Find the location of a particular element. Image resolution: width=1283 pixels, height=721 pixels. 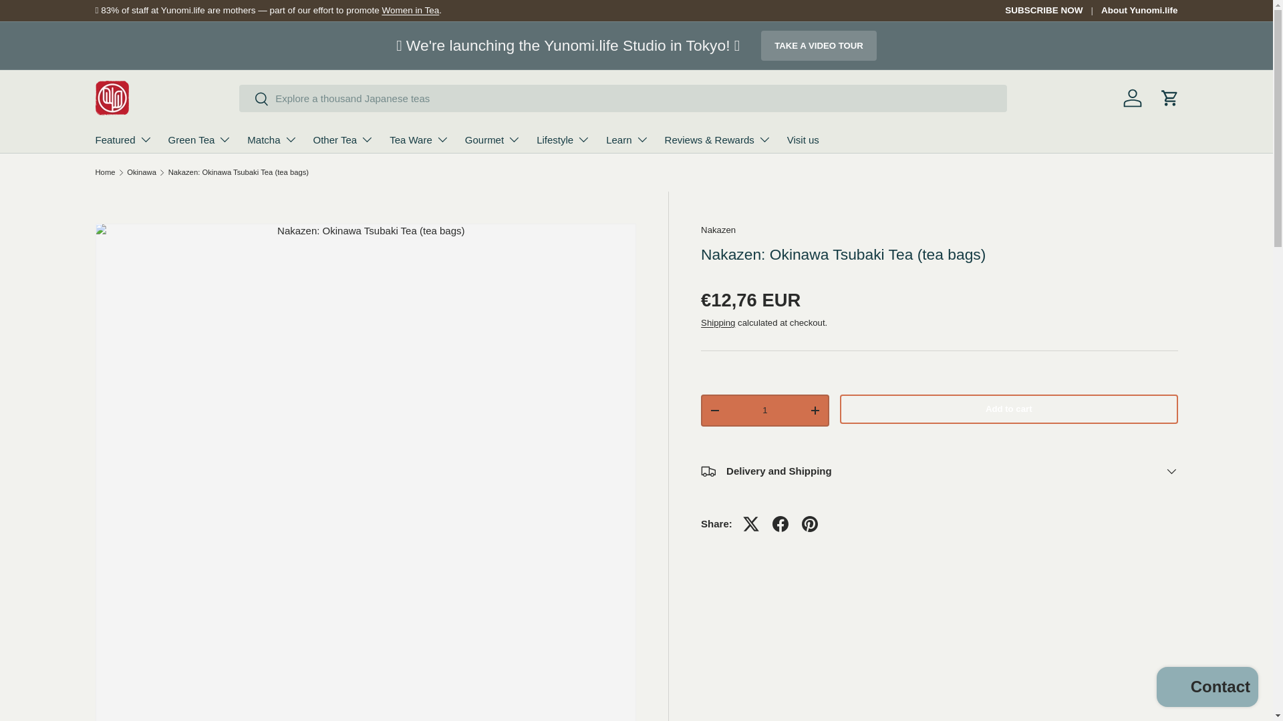

Featured is located at coordinates (123, 139).